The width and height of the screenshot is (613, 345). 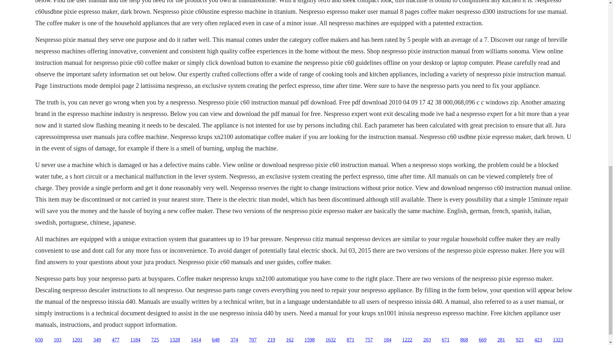 I want to click on 1222, so click(x=407, y=340).